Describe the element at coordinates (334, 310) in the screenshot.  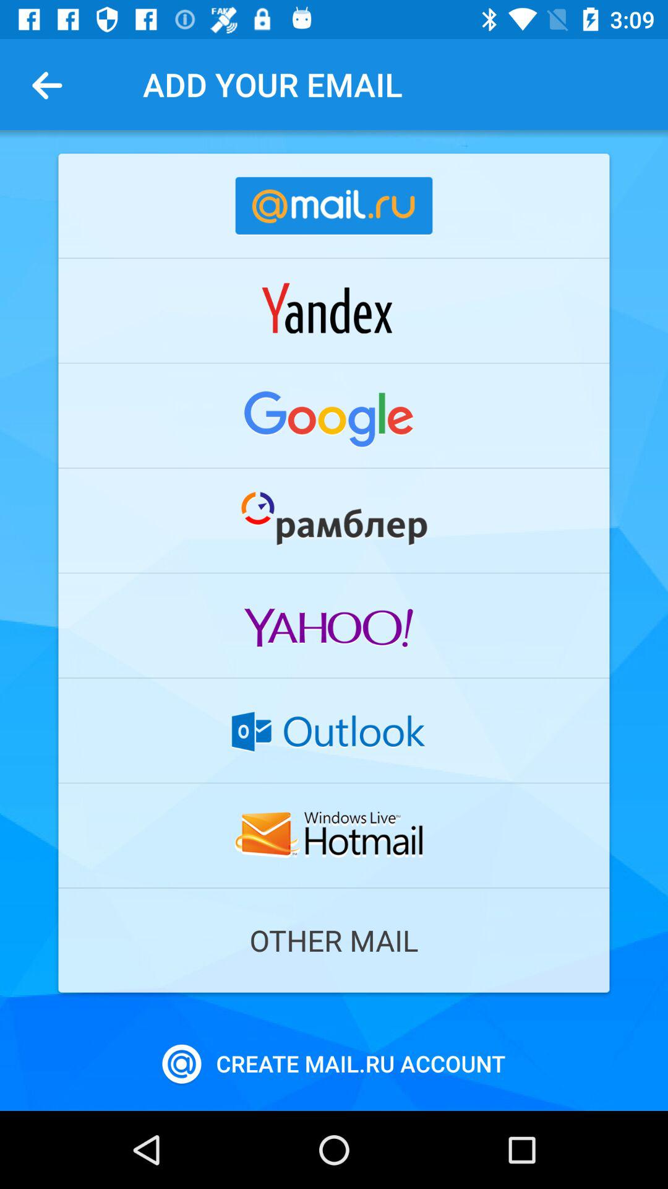
I see `yandex email selection box` at that location.